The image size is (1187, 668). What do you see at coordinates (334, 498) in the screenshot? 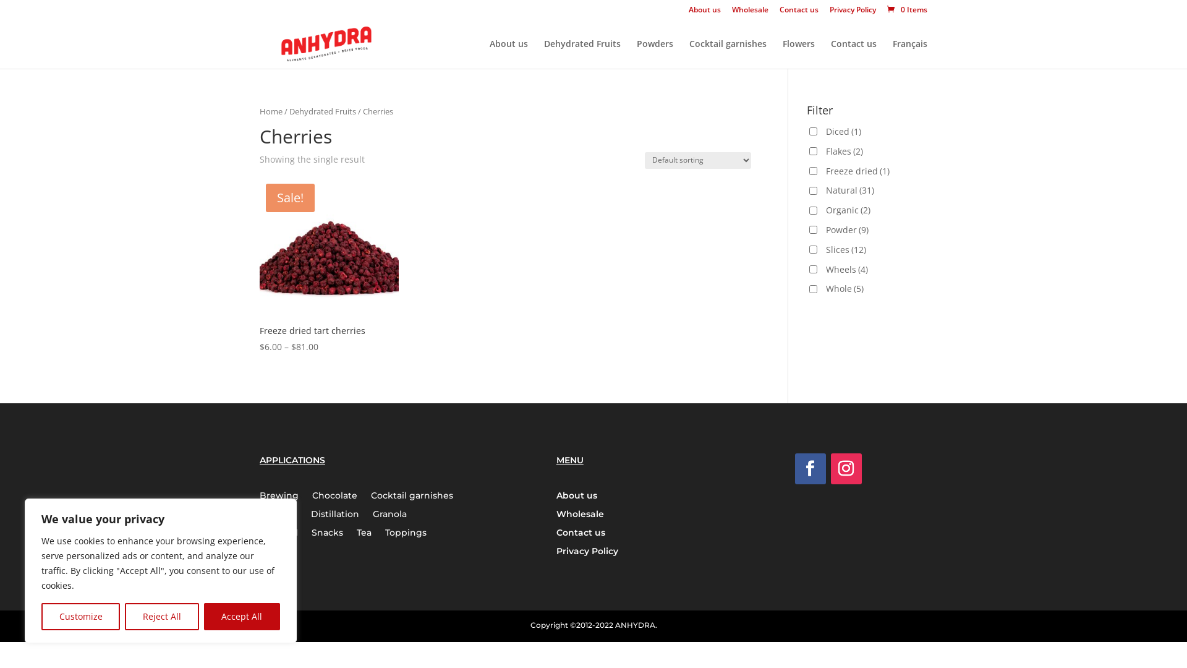
I see `Chocolate` at bounding box center [334, 498].